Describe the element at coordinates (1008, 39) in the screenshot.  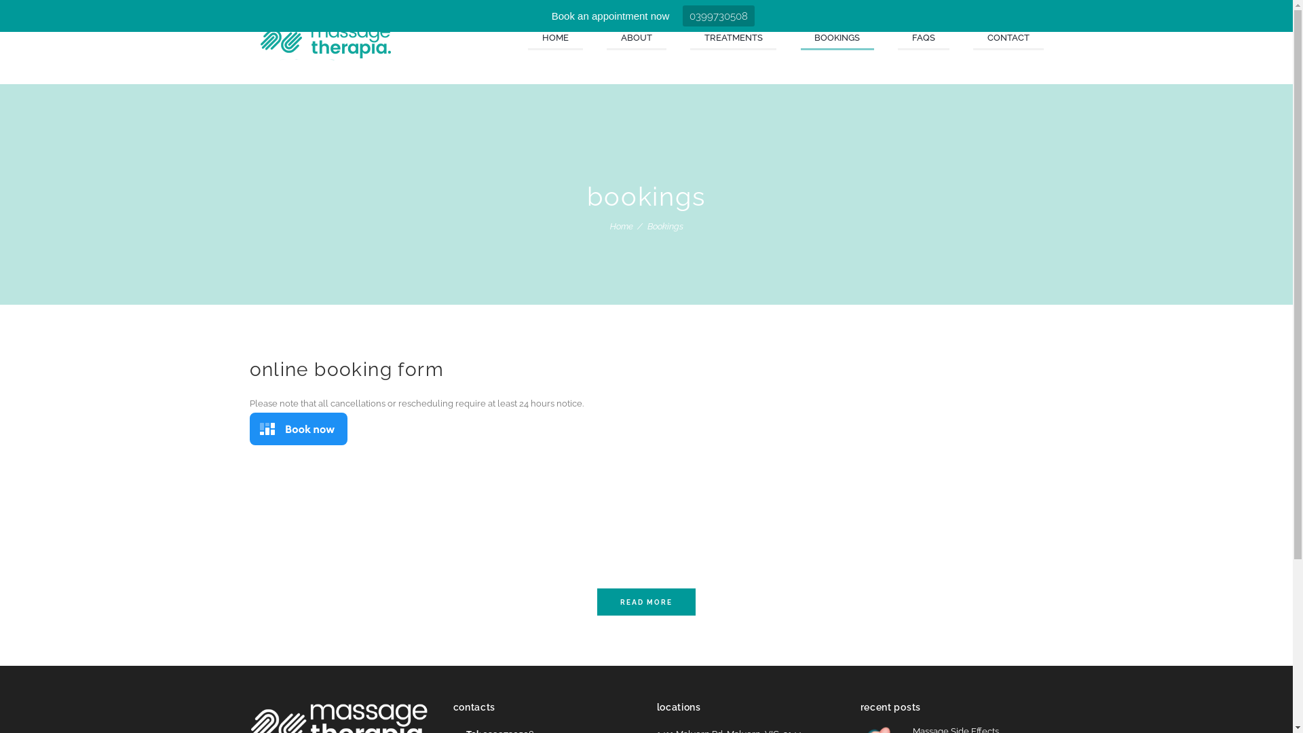
I see `CONTACT` at that location.